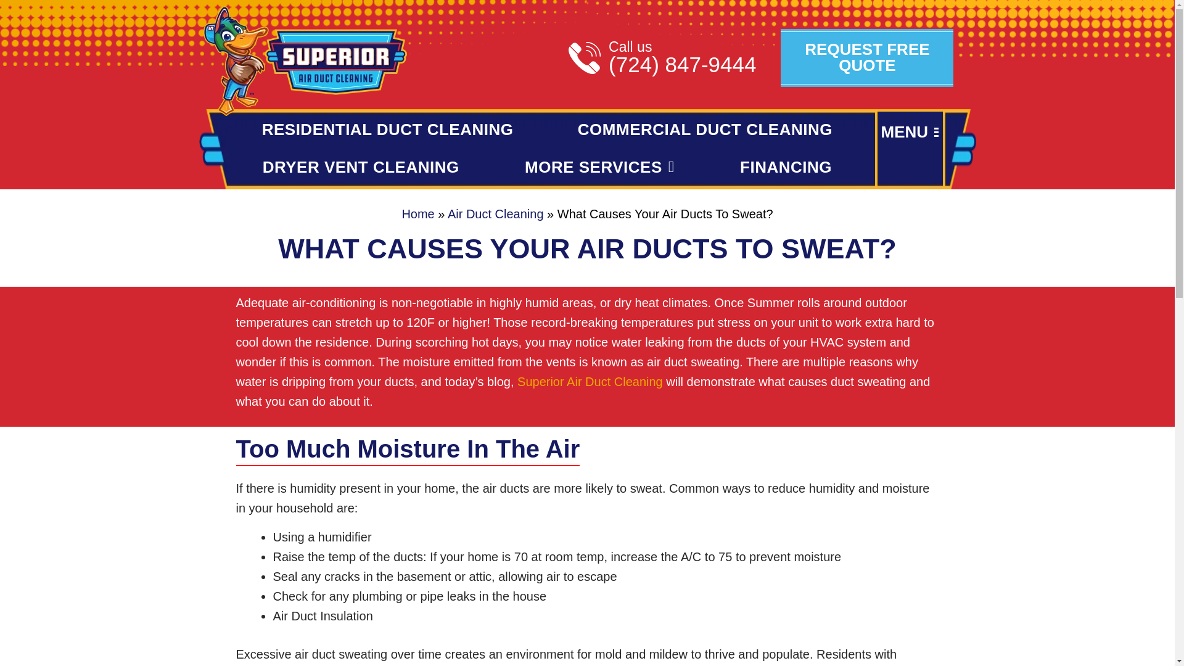  Describe the element at coordinates (786, 166) in the screenshot. I see `FINANCING` at that location.